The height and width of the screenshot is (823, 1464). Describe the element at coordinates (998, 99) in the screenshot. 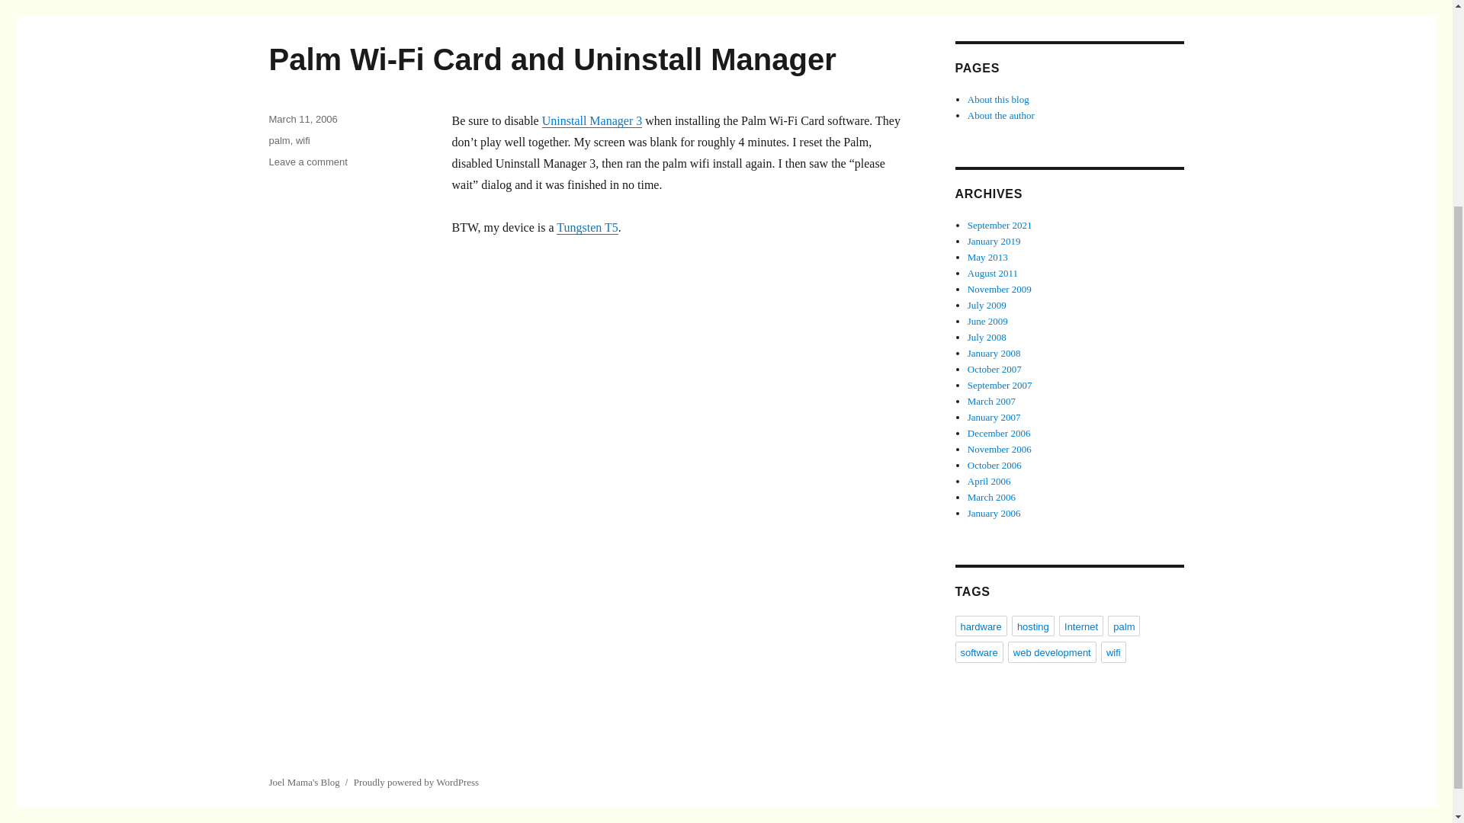

I see `About this blog` at that location.